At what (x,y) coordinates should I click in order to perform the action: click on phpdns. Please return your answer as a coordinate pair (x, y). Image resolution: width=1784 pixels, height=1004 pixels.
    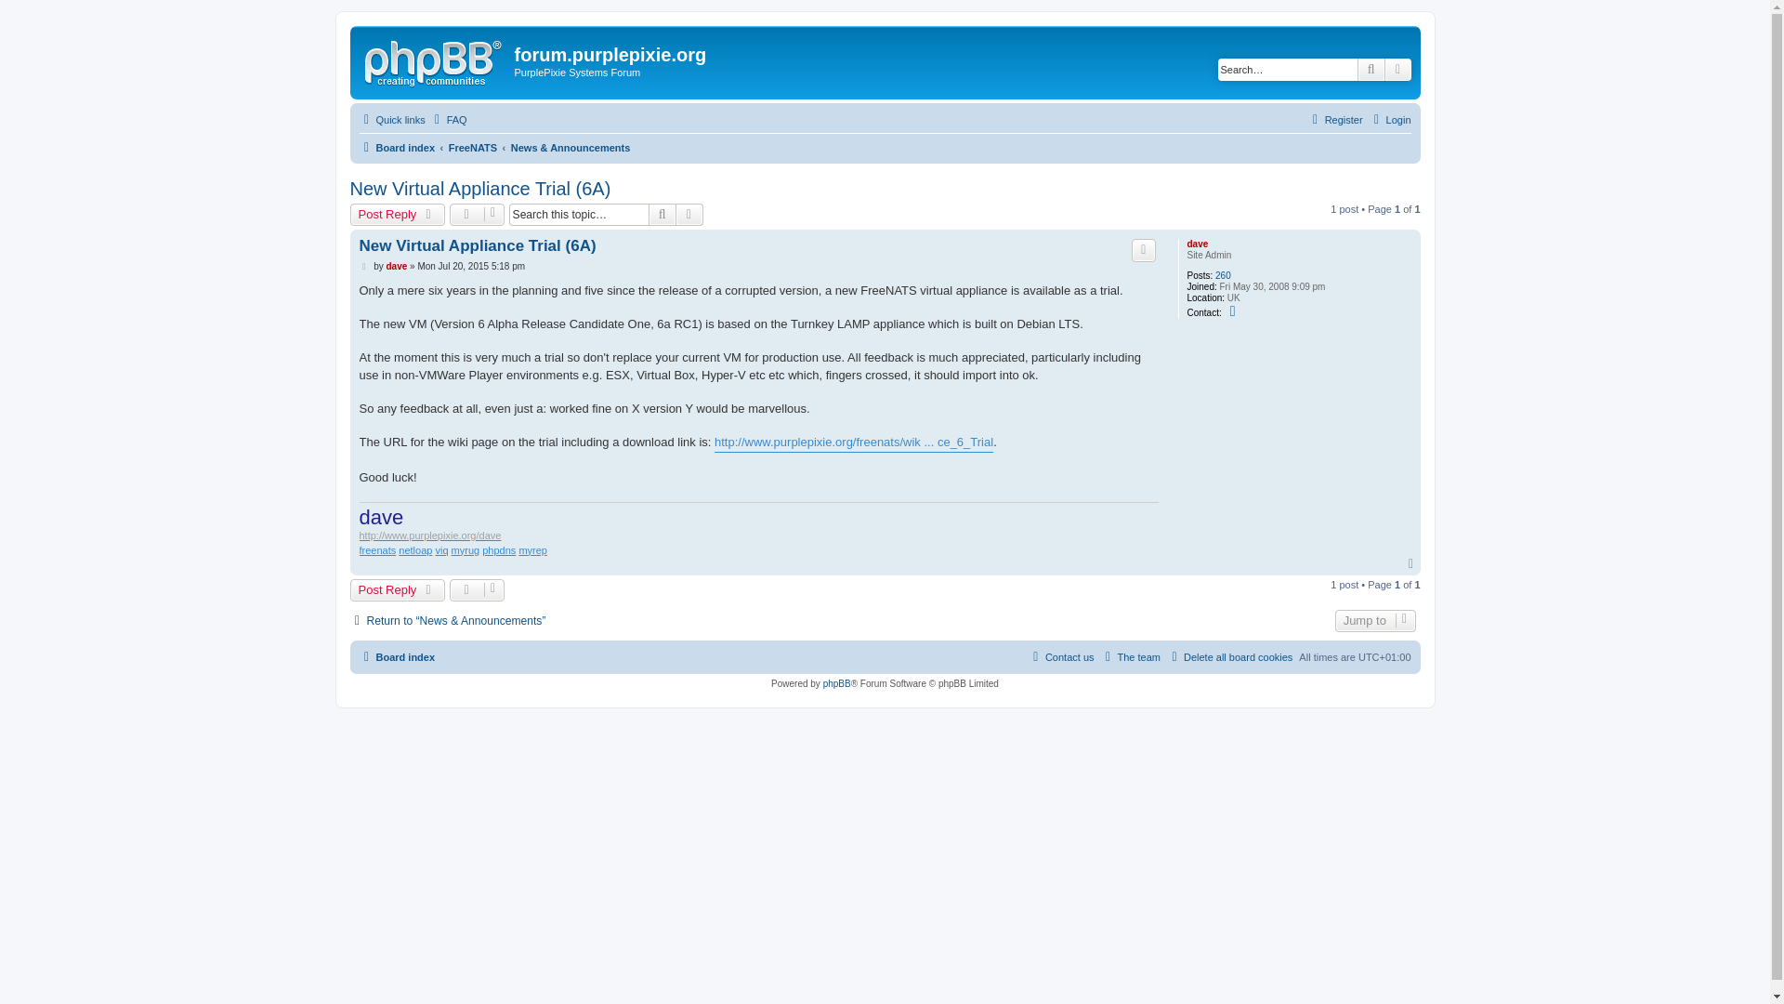
    Looking at the image, I should click on (498, 550).